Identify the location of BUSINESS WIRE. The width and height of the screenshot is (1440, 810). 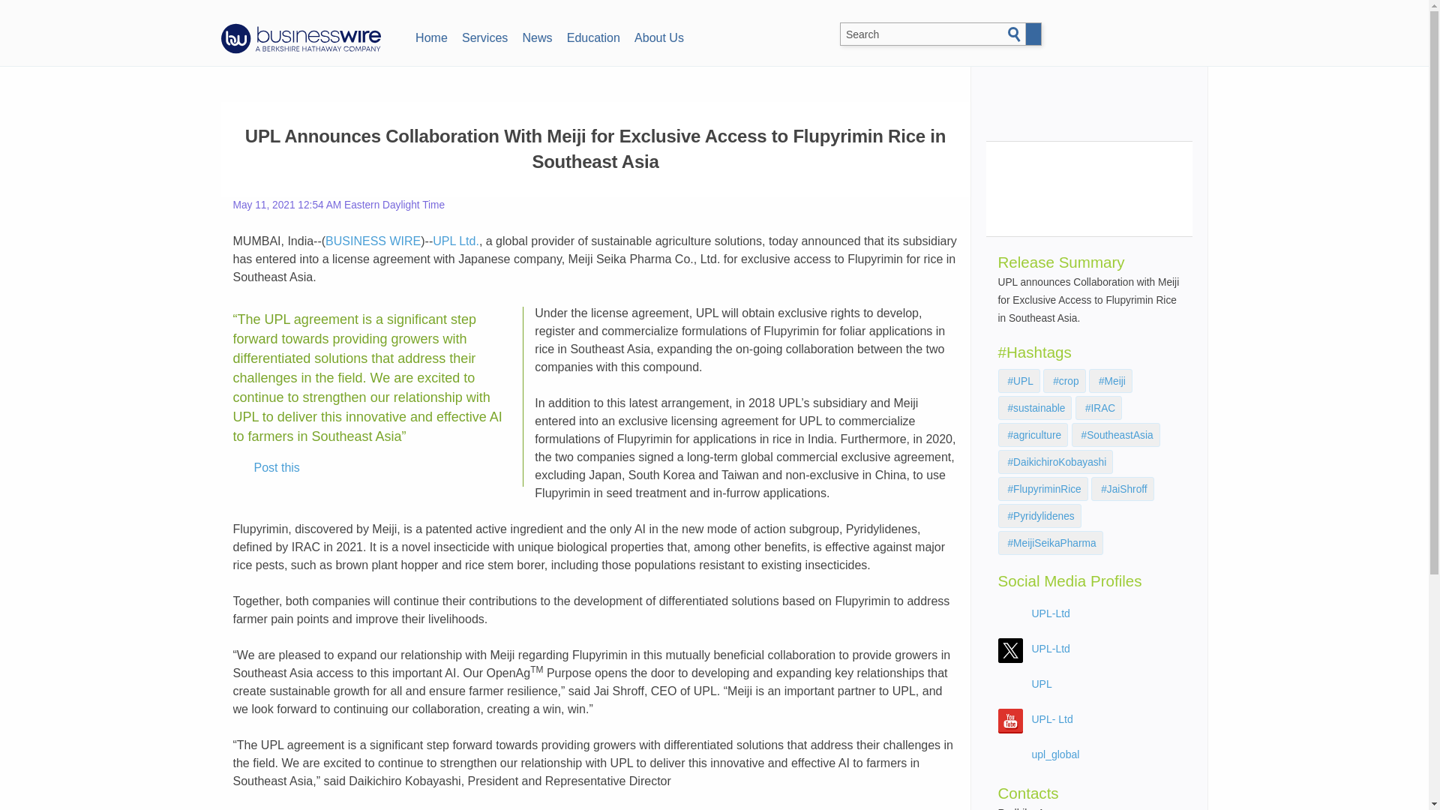
(372, 241).